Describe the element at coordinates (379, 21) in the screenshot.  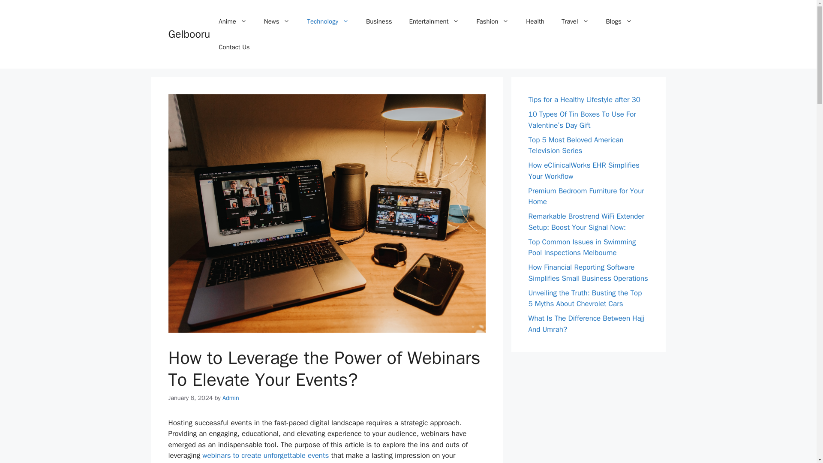
I see `Business` at that location.